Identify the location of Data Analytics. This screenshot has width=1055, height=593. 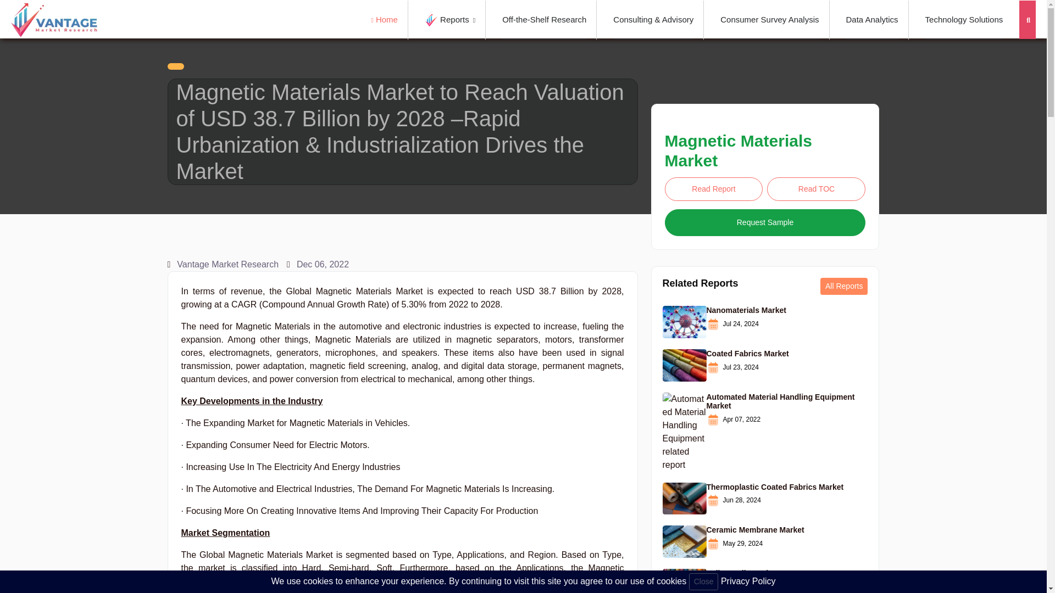
(872, 20).